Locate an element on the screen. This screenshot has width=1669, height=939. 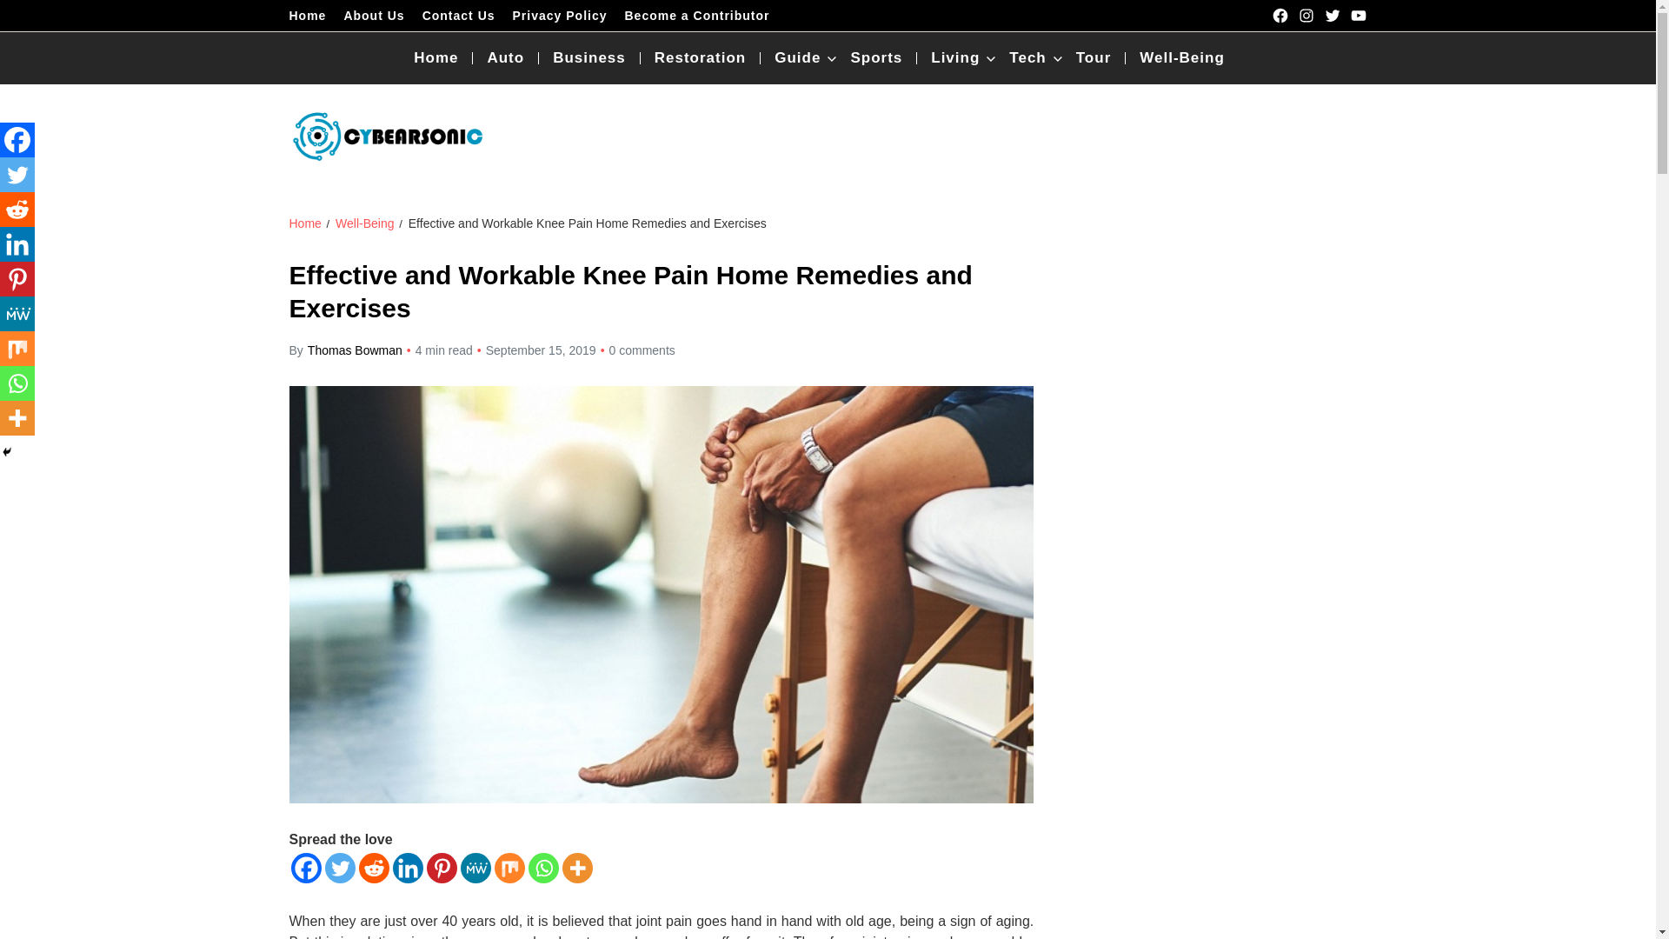
About Us is located at coordinates (374, 15).